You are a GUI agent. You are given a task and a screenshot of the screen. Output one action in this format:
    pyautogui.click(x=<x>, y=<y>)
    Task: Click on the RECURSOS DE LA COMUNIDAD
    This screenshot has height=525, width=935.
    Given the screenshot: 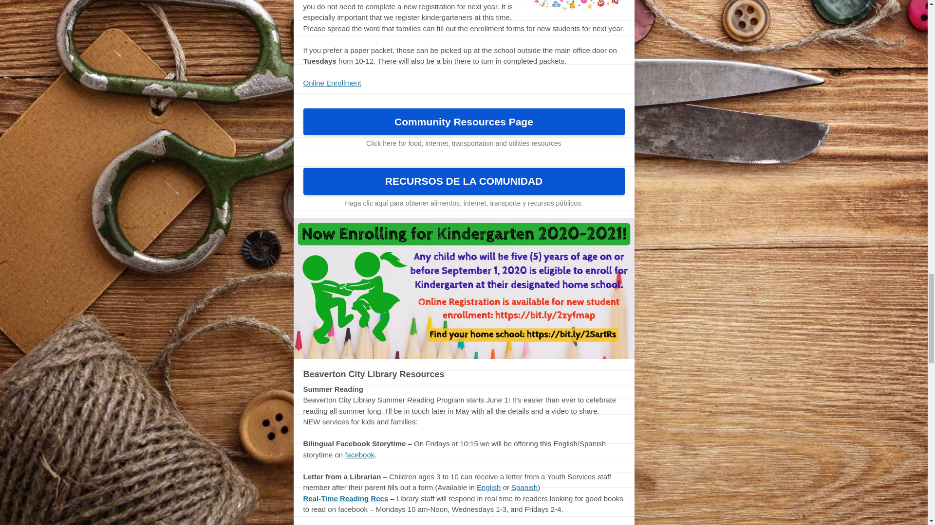 What is the action you would take?
    pyautogui.click(x=464, y=181)
    